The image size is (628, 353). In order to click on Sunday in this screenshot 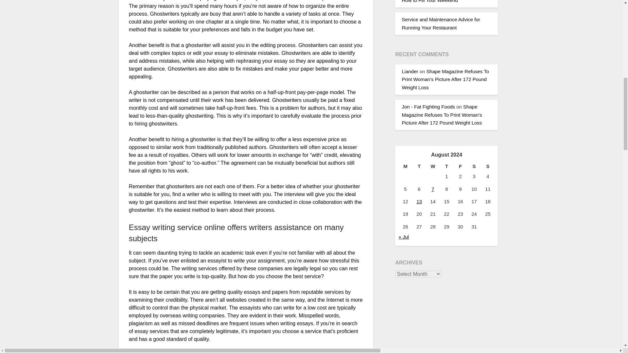, I will do `click(488, 166)`.